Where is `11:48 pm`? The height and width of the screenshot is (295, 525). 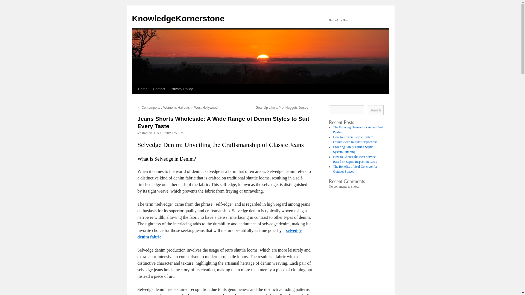
11:48 pm is located at coordinates (163, 133).